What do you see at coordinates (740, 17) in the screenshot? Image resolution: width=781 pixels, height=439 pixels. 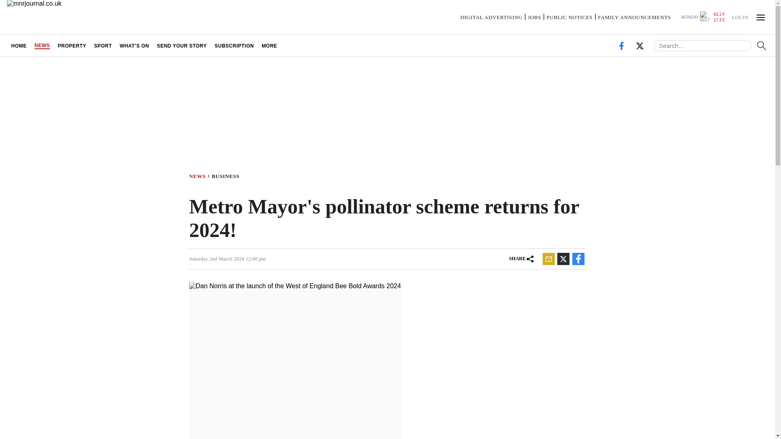 I see `LOGIN` at bounding box center [740, 17].